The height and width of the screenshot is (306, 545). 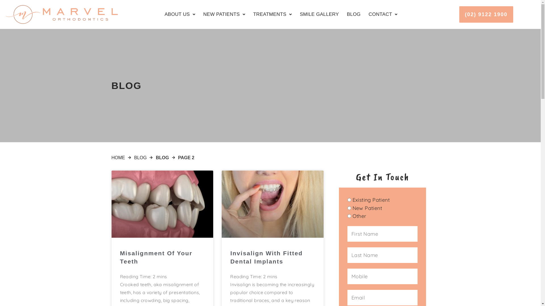 What do you see at coordinates (266, 257) in the screenshot?
I see `Invisalign With Fitted Dental Implants` at bounding box center [266, 257].